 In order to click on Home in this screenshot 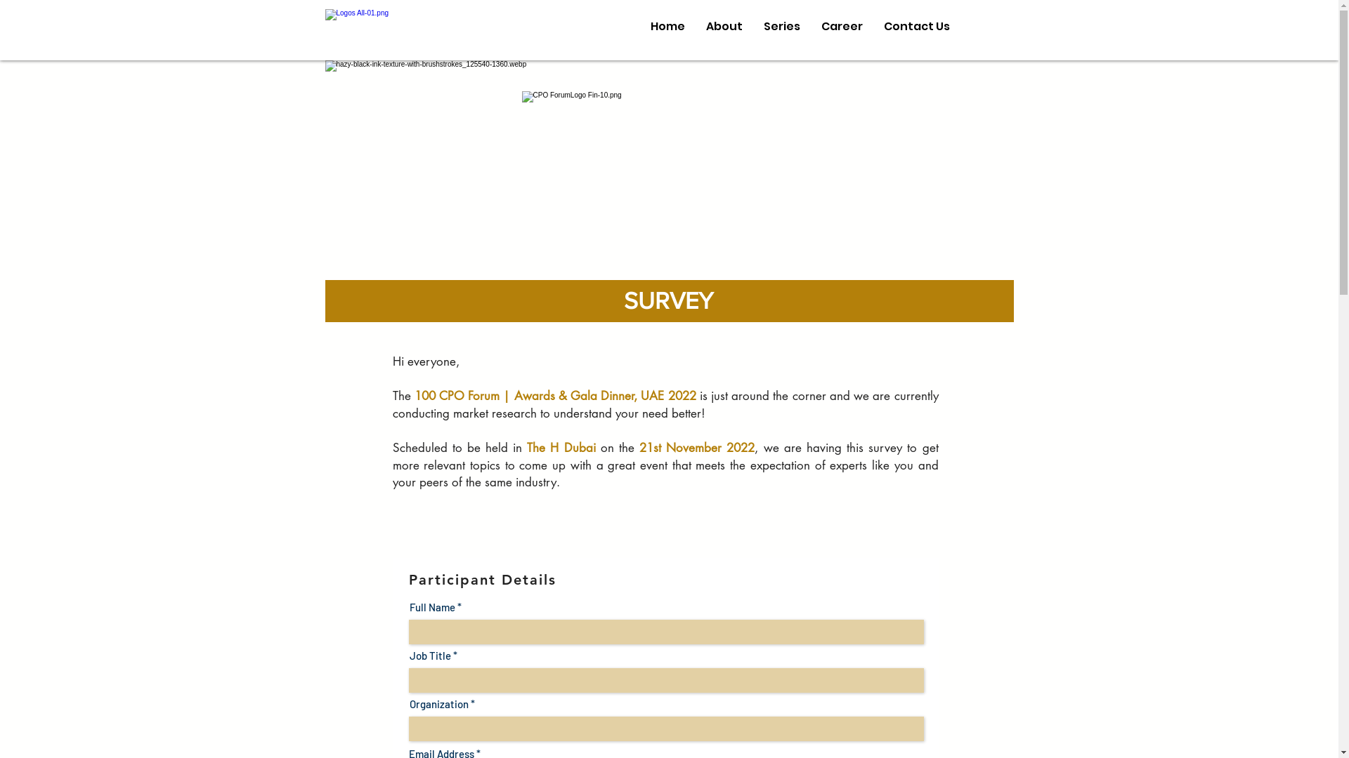, I will do `click(667, 27)`.